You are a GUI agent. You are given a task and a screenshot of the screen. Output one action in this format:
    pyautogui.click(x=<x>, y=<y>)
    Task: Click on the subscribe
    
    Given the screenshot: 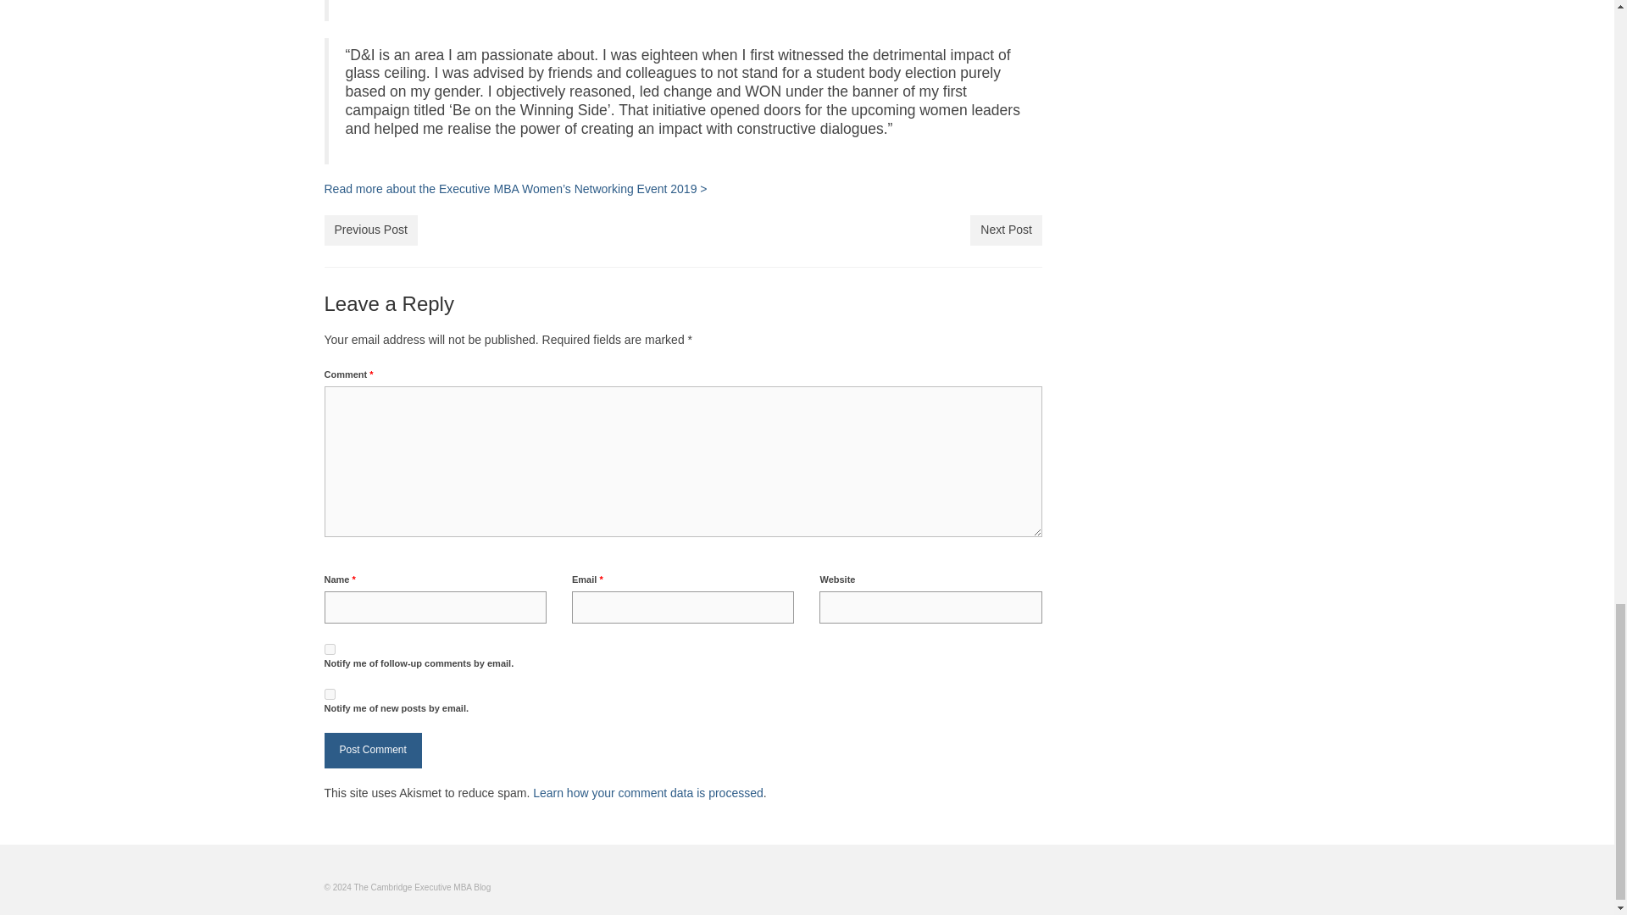 What is the action you would take?
    pyautogui.click(x=329, y=693)
    